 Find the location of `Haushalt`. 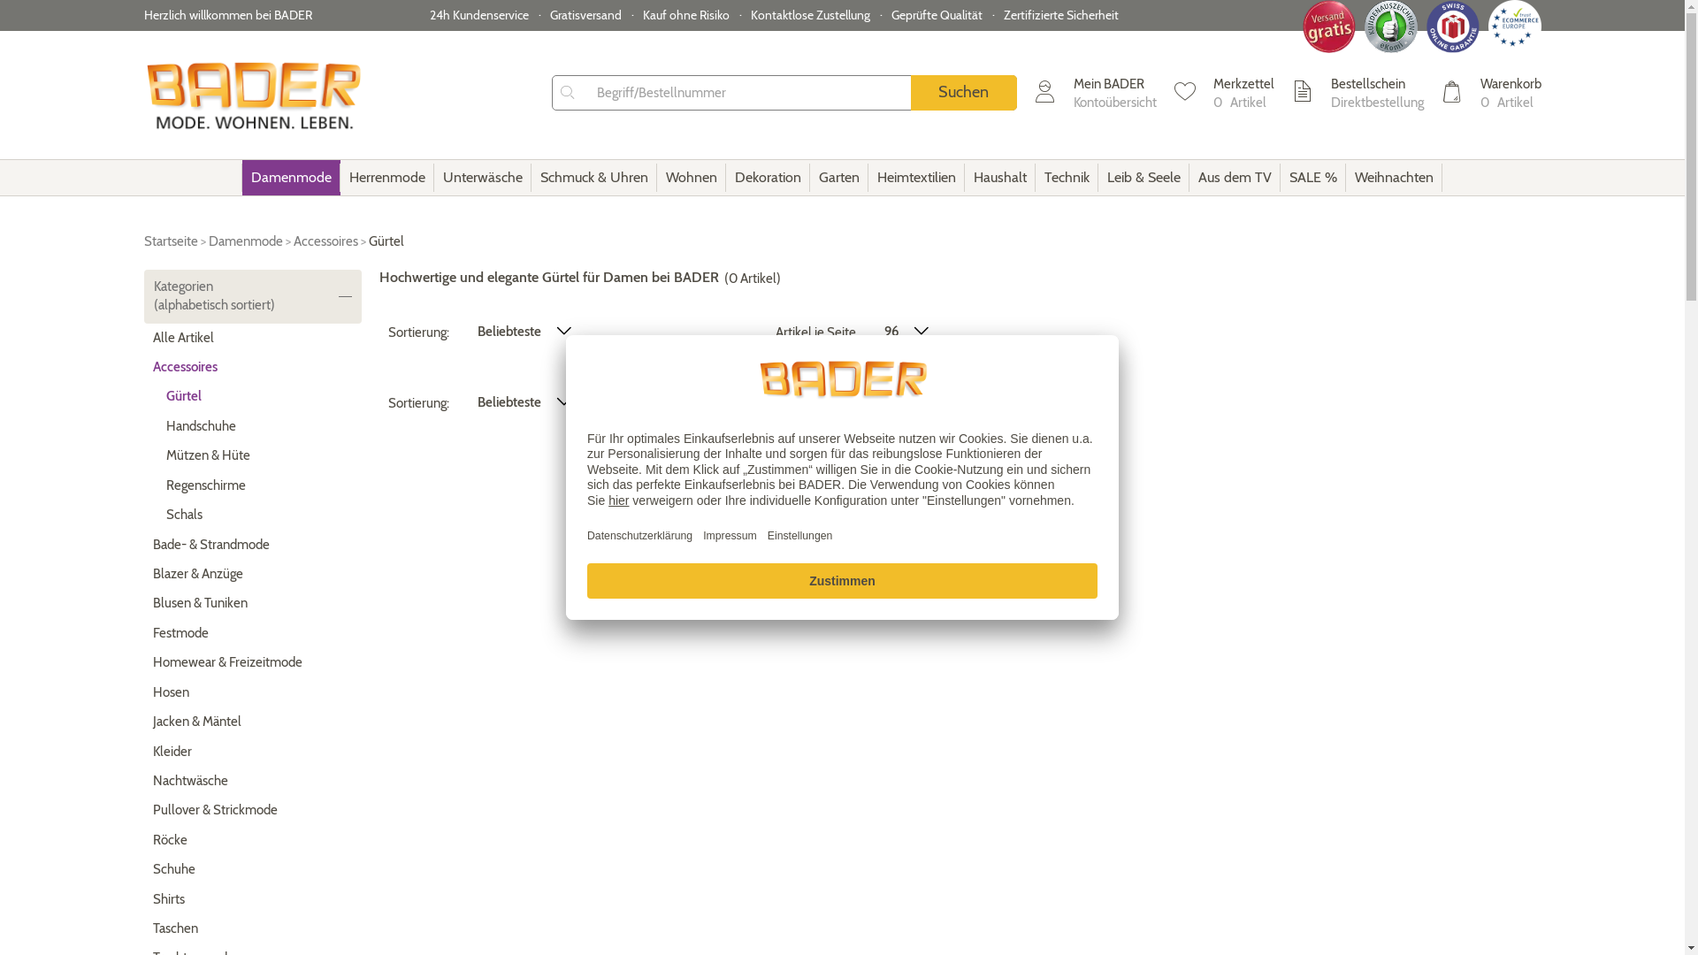

Haushalt is located at coordinates (1000, 178).